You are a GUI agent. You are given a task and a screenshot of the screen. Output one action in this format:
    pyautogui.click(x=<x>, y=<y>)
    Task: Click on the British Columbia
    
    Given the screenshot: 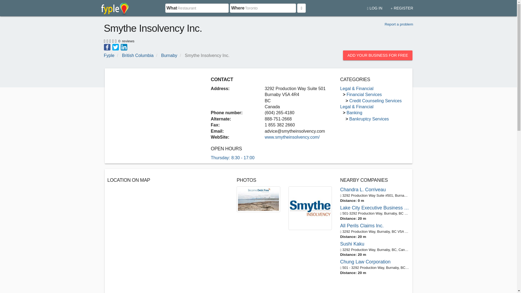 What is the action you would take?
    pyautogui.click(x=137, y=55)
    